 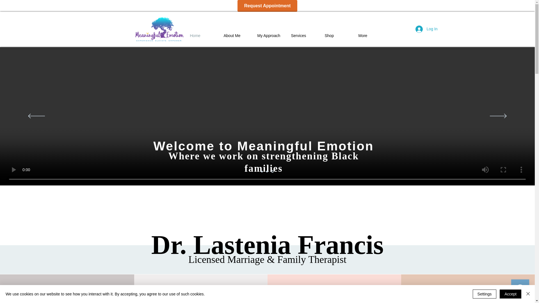 What do you see at coordinates (236, 36) in the screenshot?
I see `About Me` at bounding box center [236, 36].